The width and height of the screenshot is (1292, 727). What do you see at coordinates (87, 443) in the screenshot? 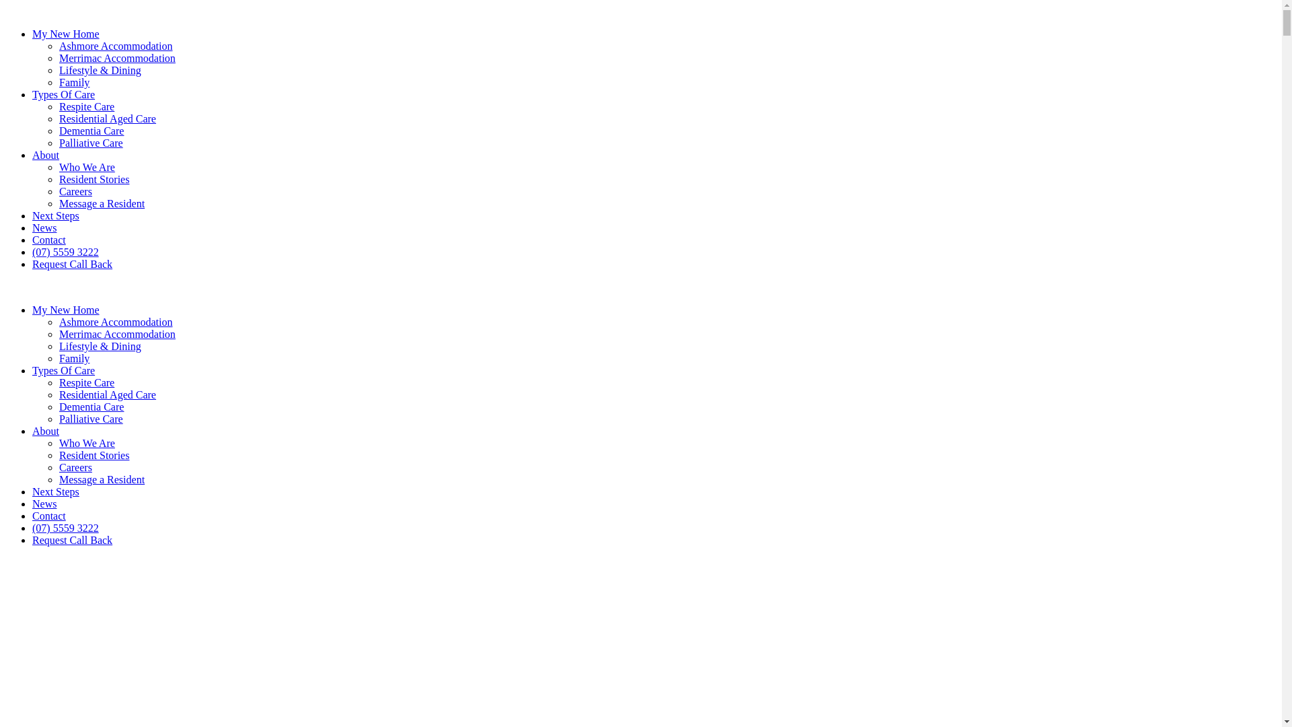
I see `Who We Are` at bounding box center [87, 443].